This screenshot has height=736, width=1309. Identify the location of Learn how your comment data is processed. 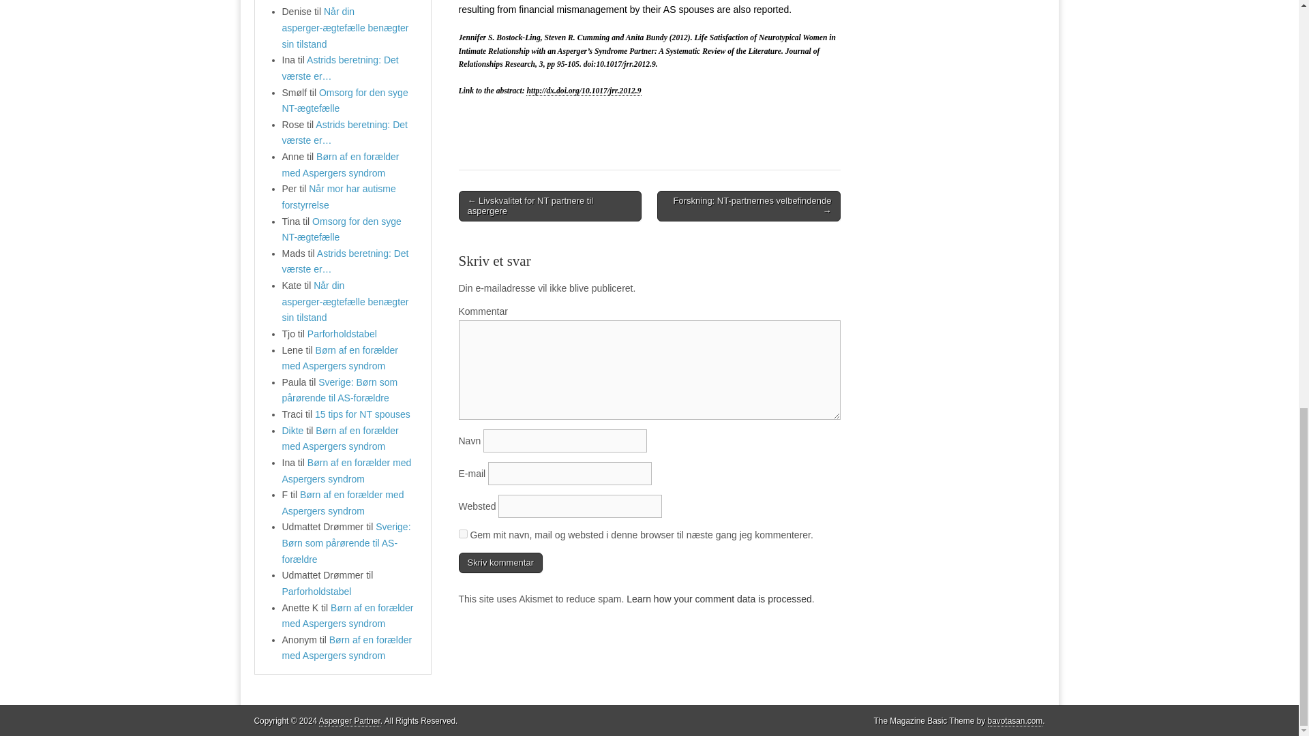
(719, 598).